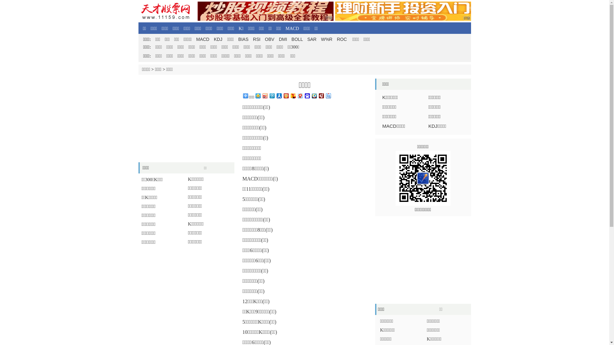 This screenshot has width=614, height=345. Describe the element at coordinates (256, 39) in the screenshot. I see `RSI` at that location.